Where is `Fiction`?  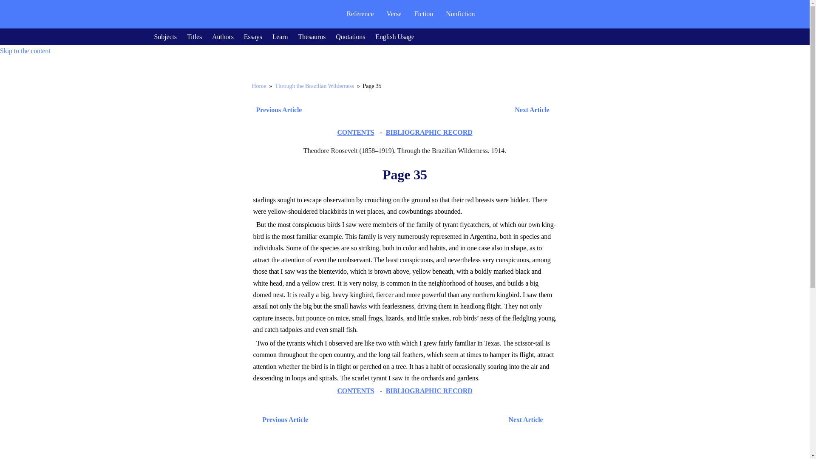 Fiction is located at coordinates (424, 14).